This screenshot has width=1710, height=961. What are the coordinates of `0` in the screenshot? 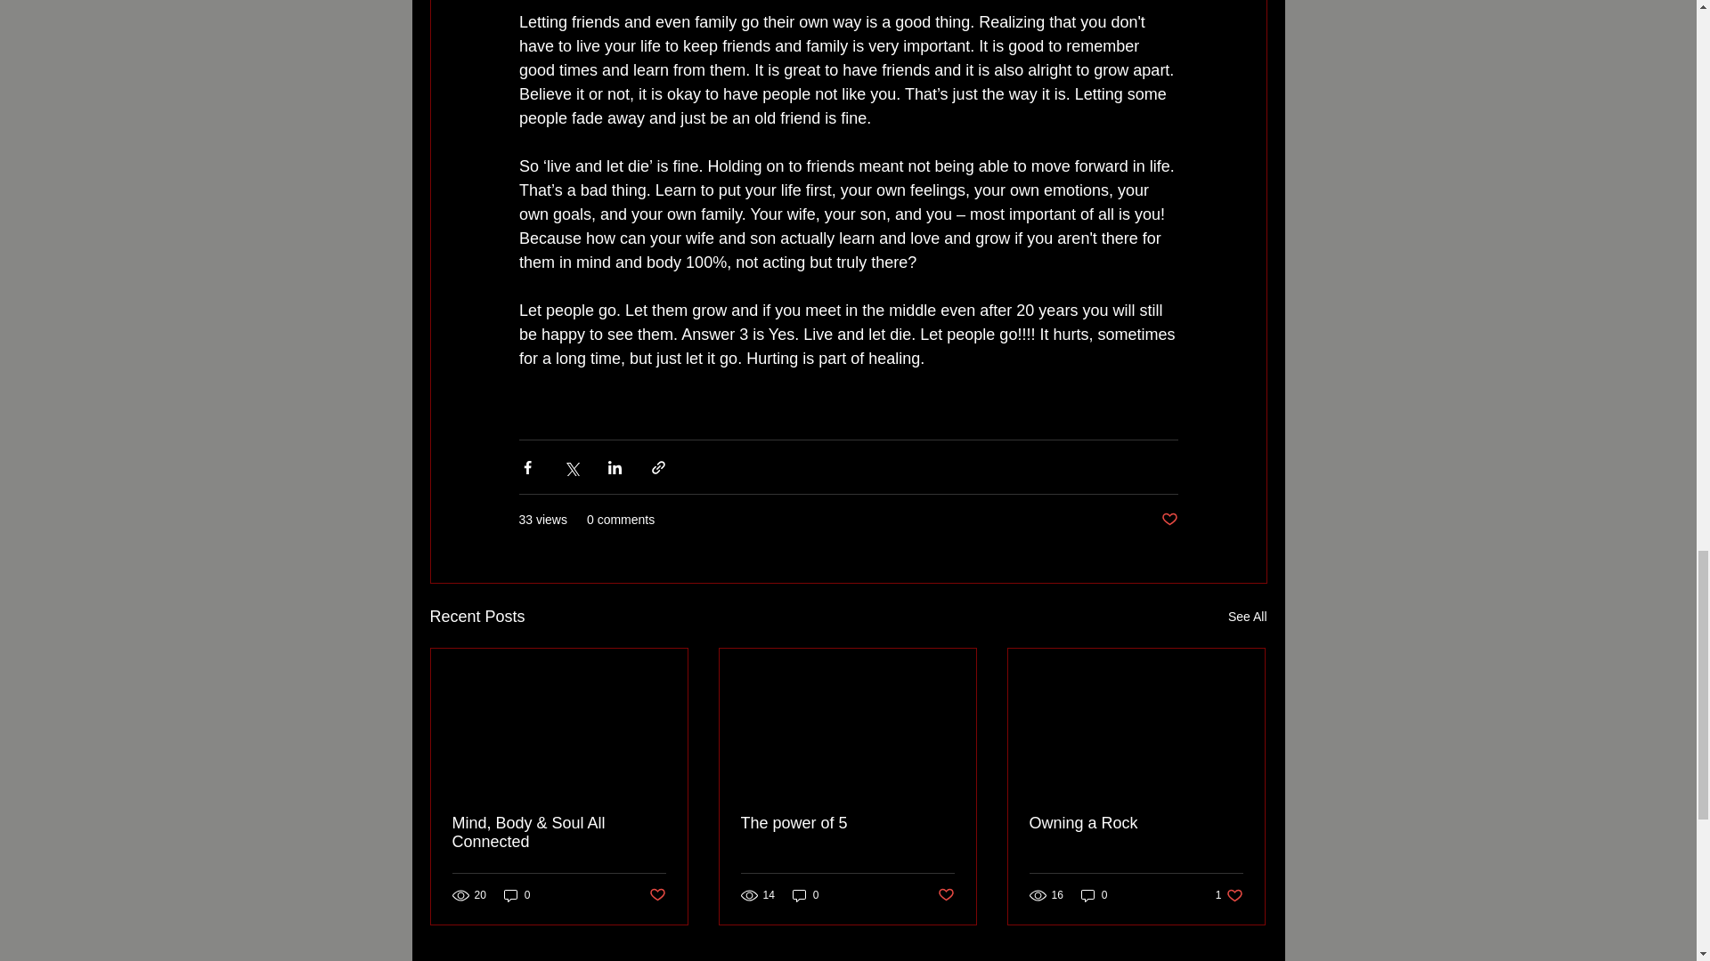 It's located at (805, 894).